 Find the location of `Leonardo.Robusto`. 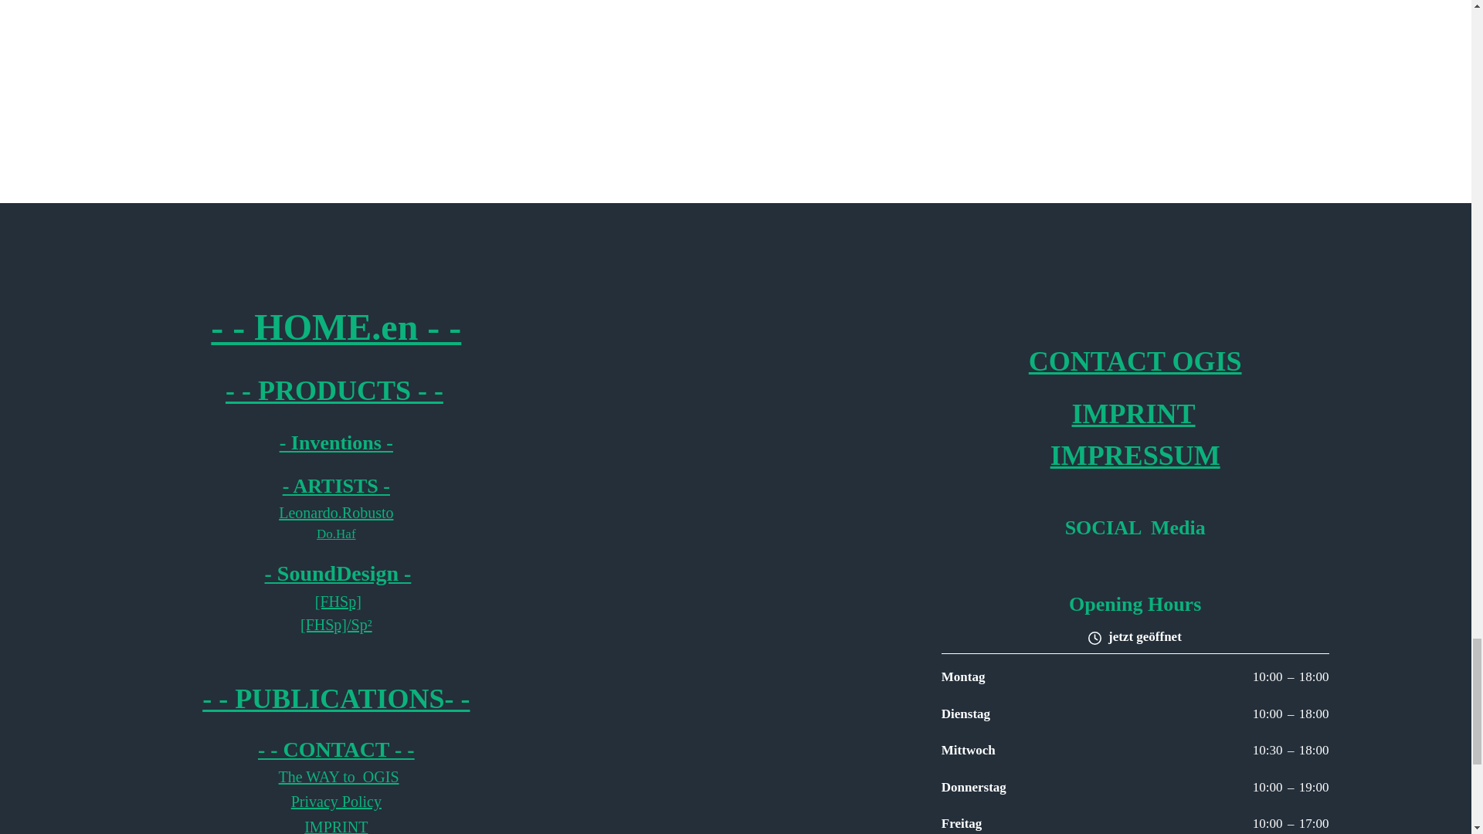

Leonardo.Robusto is located at coordinates (335, 513).